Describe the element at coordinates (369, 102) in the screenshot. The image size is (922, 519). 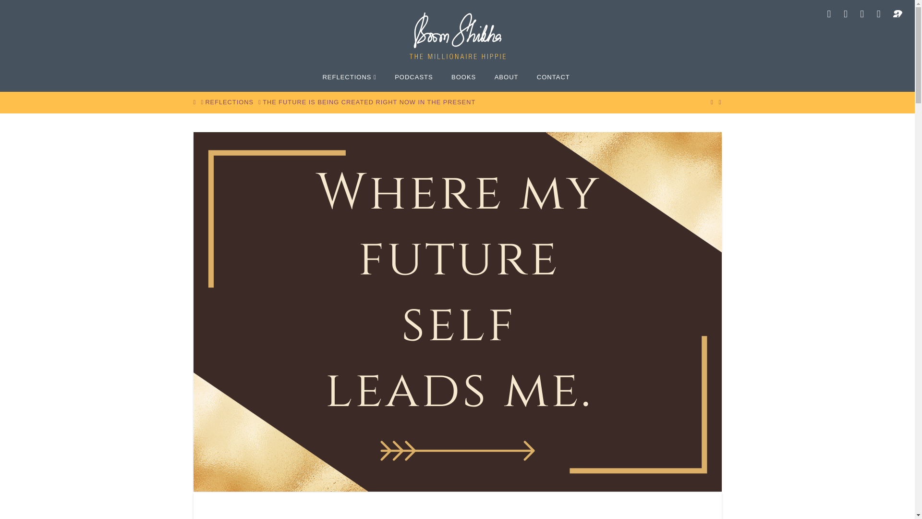
I see `THE FUTURE IS BEING CREATED RIGHT NOW IN THE PRESENT` at that location.